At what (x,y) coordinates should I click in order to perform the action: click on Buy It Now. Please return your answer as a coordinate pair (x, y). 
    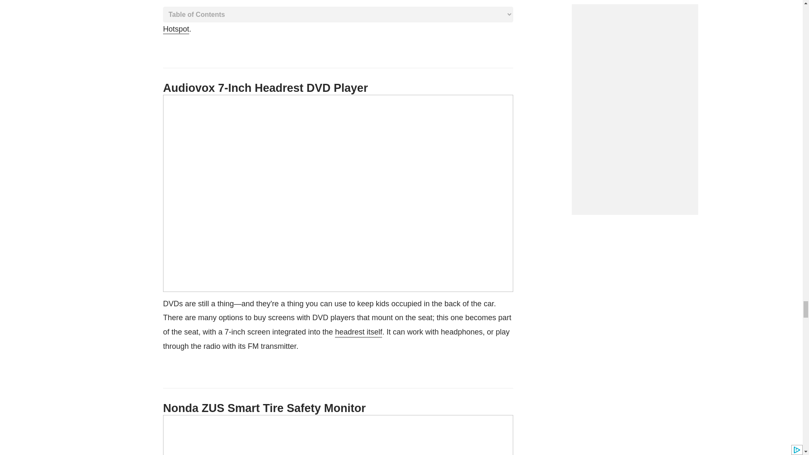
    Looking at the image, I should click on (335, 17).